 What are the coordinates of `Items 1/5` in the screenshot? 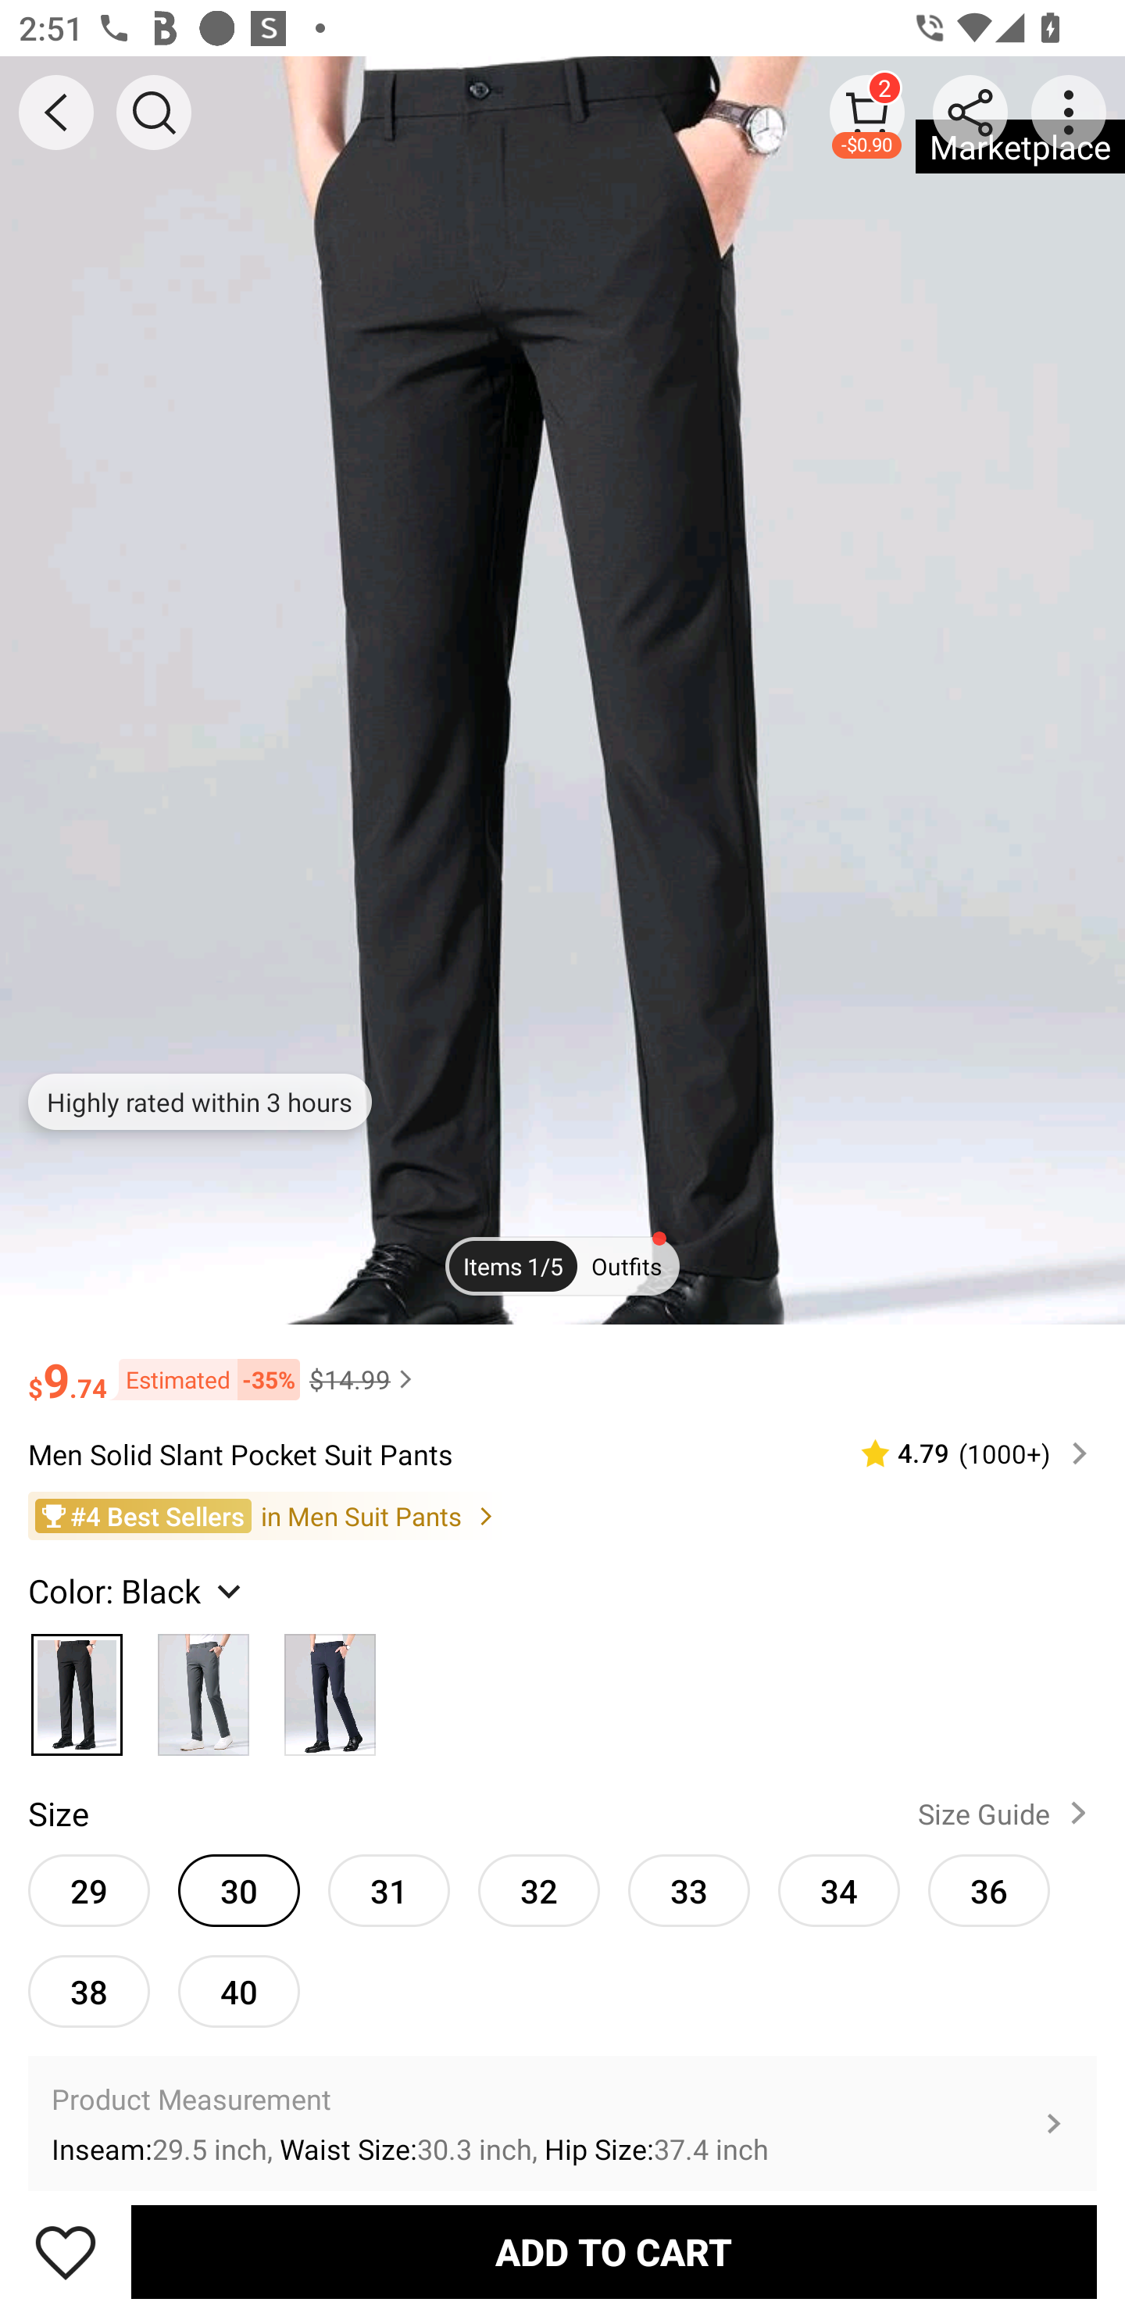 It's located at (512, 1264).